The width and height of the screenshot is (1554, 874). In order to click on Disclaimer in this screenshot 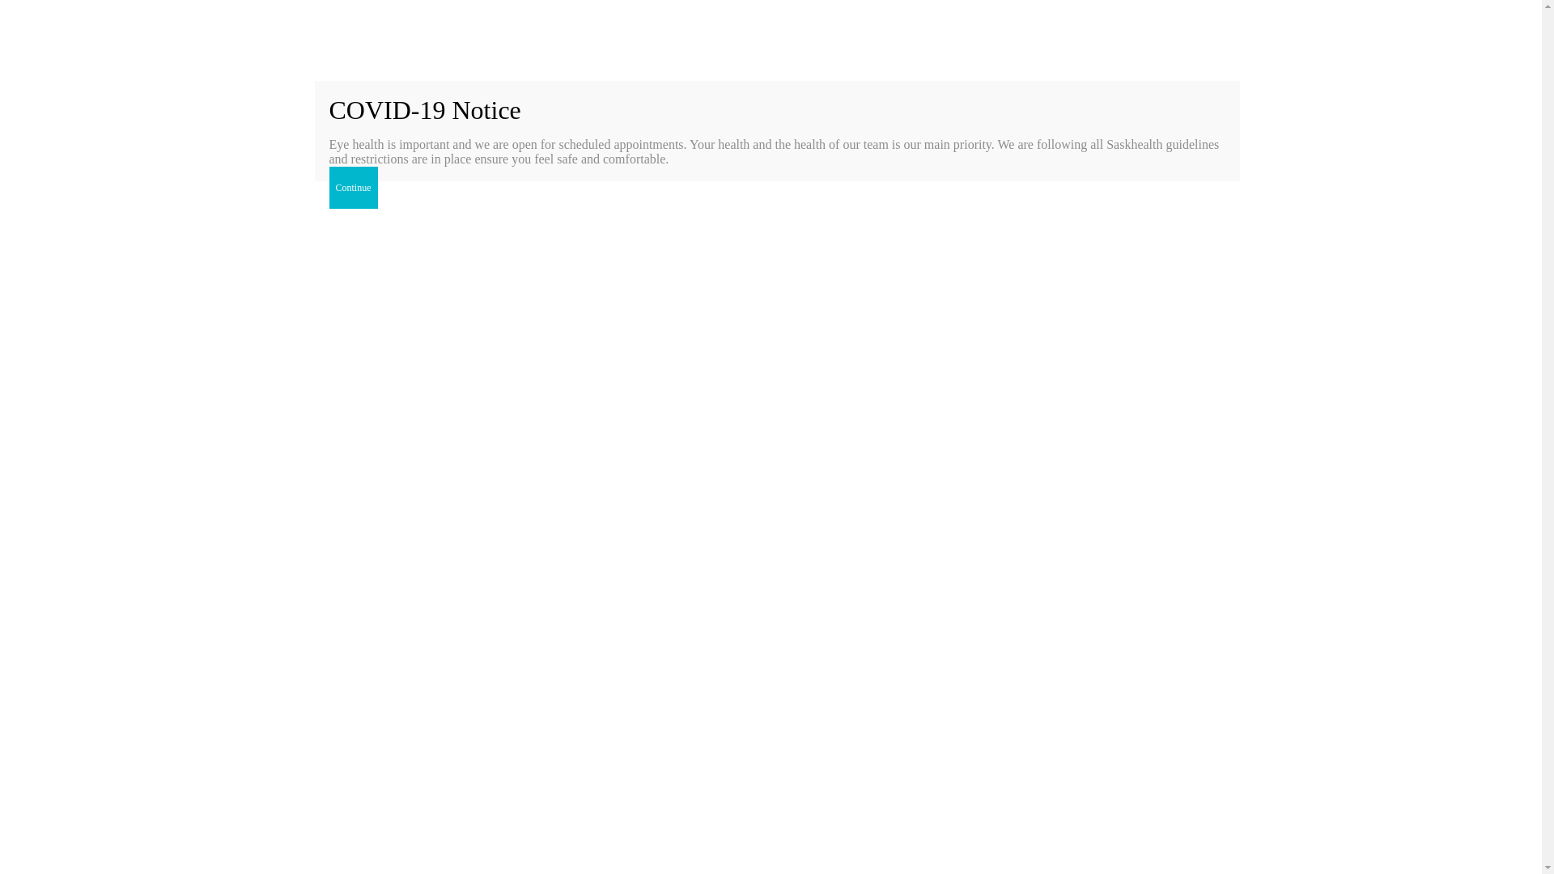, I will do `click(537, 872)`.